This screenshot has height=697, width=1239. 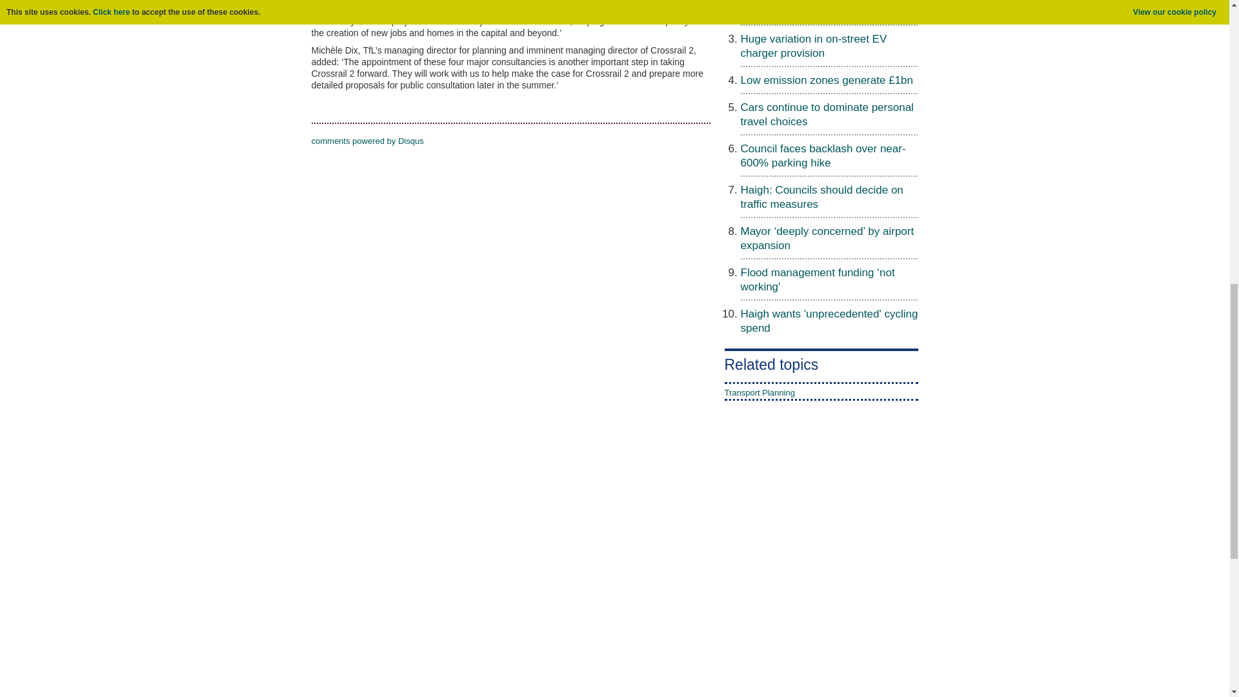 What do you see at coordinates (367, 141) in the screenshot?
I see `comments powered by Disqus` at bounding box center [367, 141].